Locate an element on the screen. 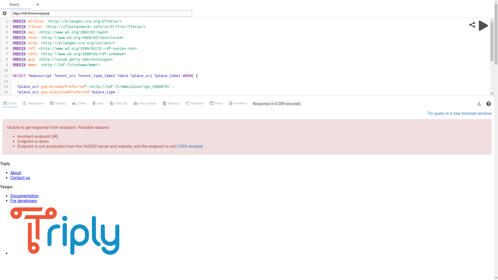  image/svg+xml Settings Settings is located at coordinates (4, 13).